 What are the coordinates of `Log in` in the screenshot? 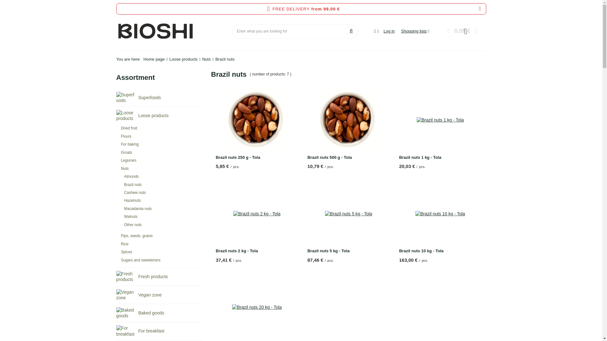 It's located at (389, 31).